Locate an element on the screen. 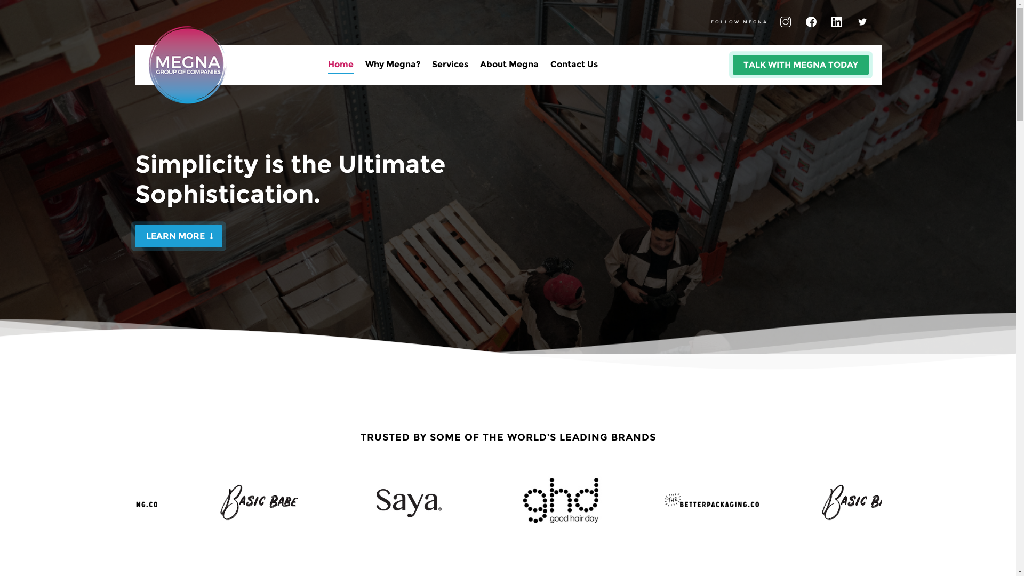 The height and width of the screenshot is (576, 1024). Why Megna? is located at coordinates (393, 67).